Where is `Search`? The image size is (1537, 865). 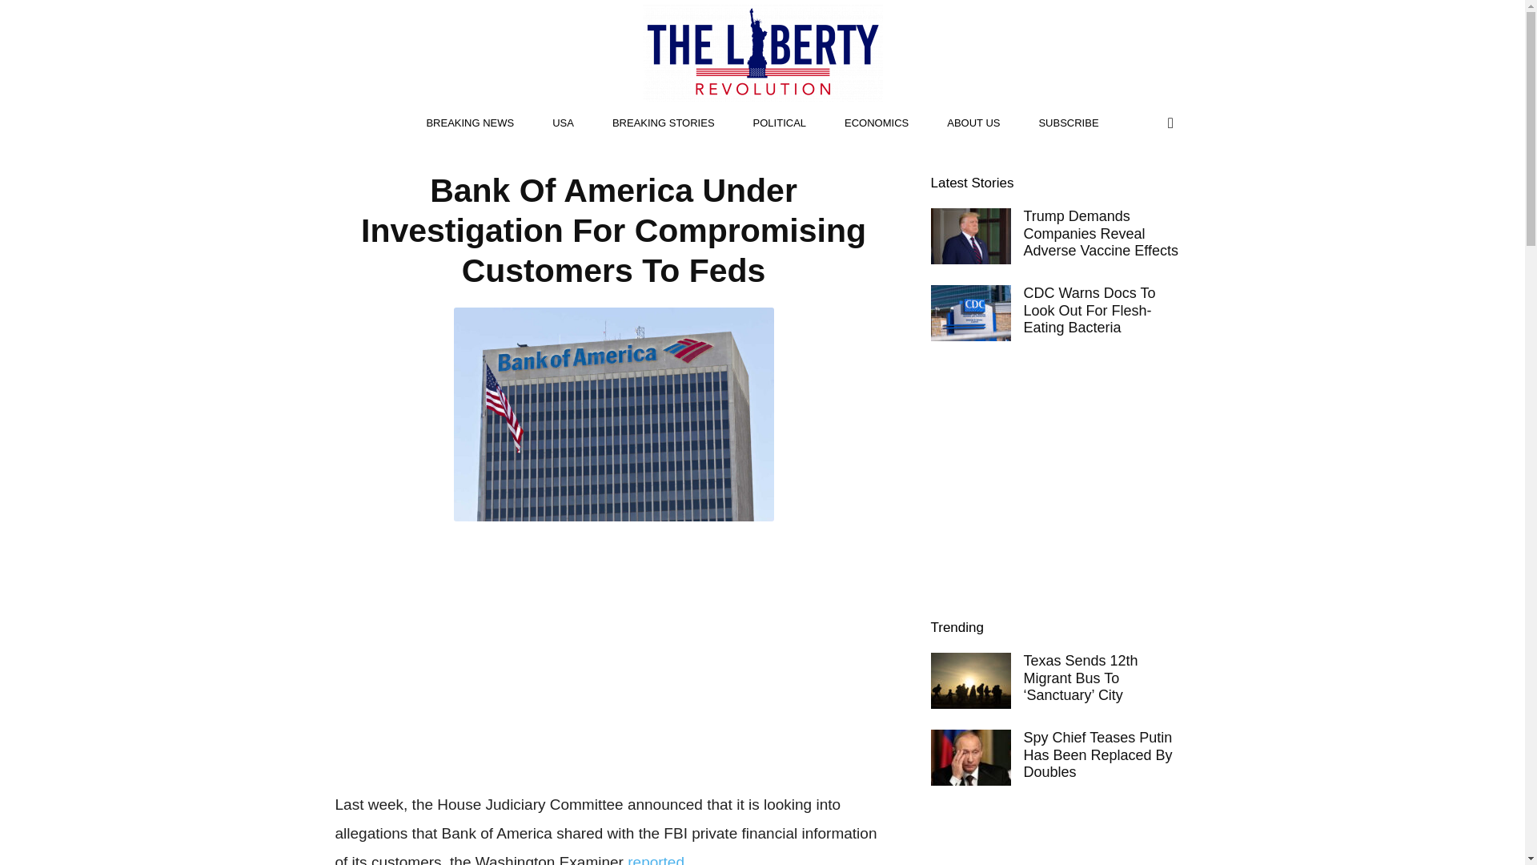 Search is located at coordinates (1137, 187).